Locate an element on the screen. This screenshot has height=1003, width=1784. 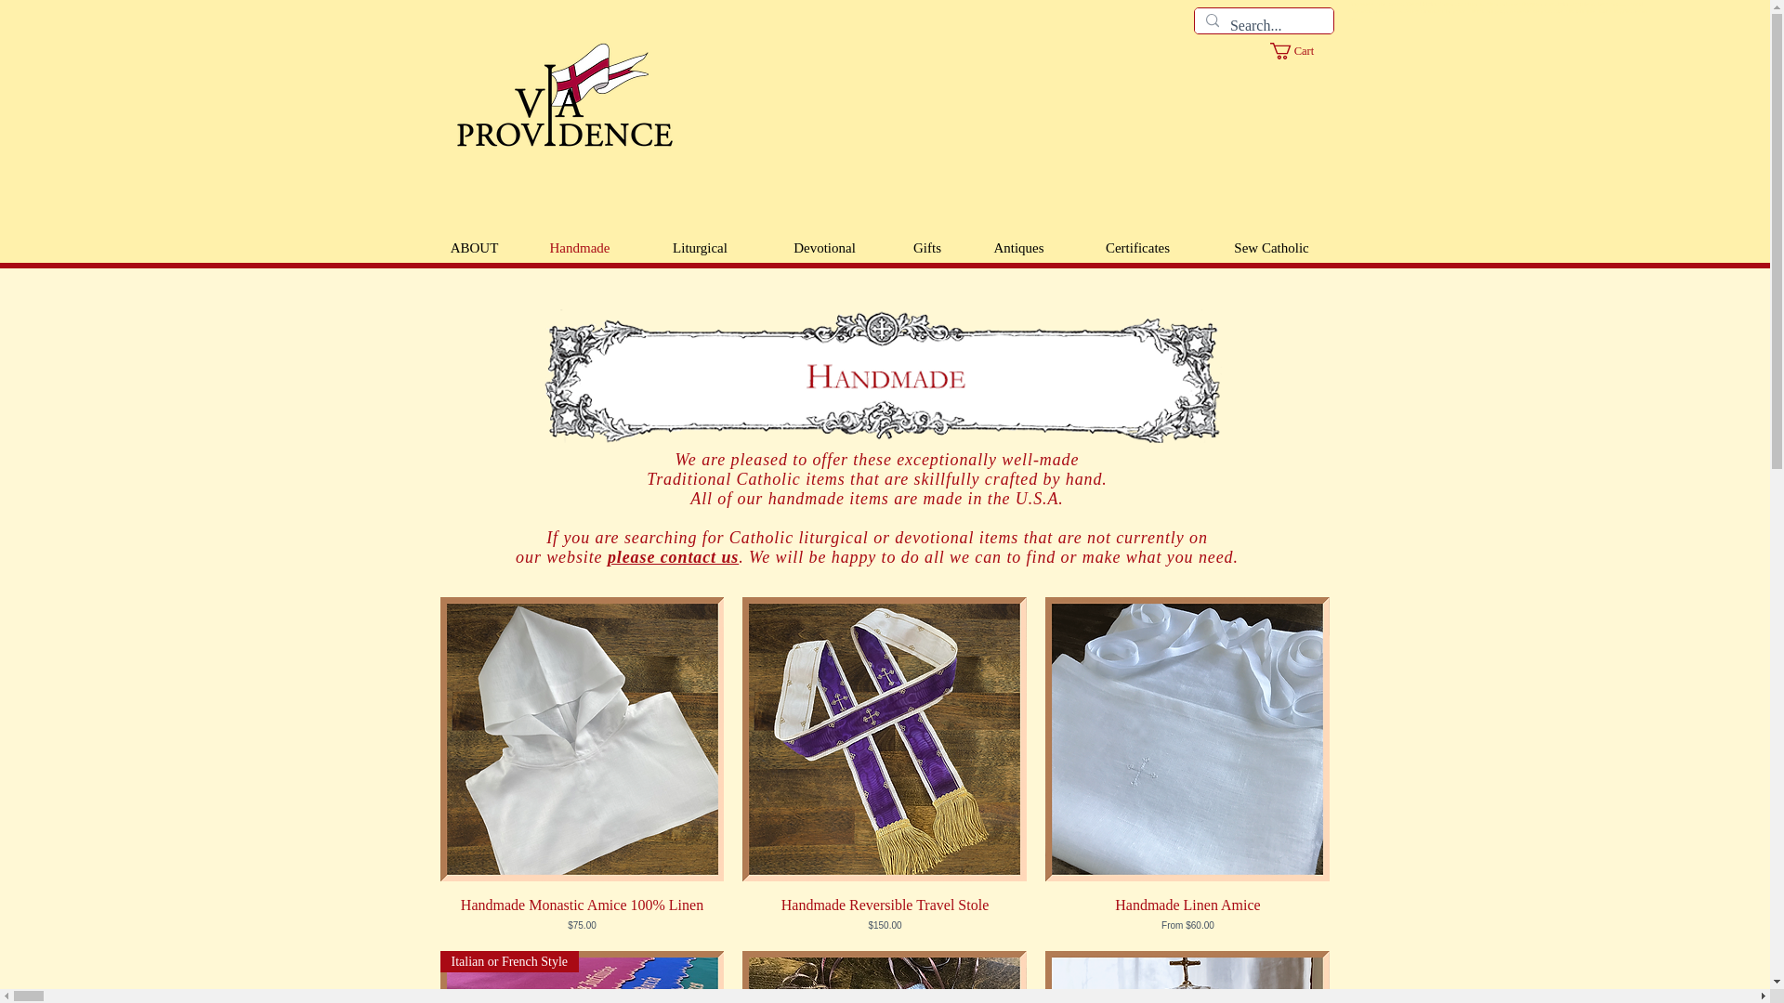
please contact us is located at coordinates (673, 557).